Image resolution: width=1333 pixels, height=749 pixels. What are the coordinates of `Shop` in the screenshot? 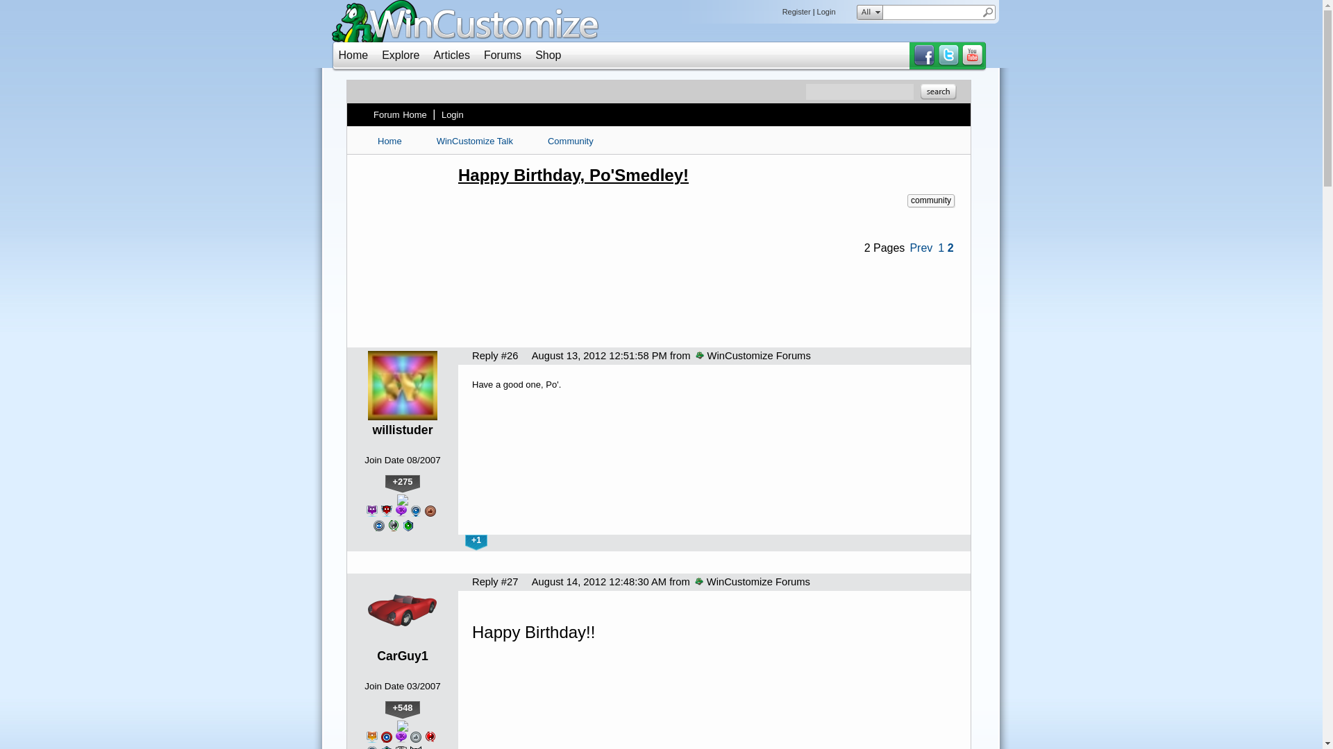 It's located at (548, 55).